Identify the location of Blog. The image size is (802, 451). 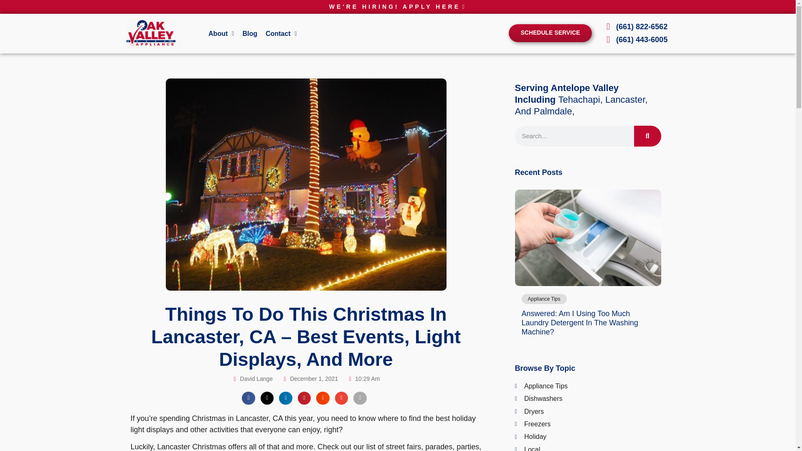
(250, 34).